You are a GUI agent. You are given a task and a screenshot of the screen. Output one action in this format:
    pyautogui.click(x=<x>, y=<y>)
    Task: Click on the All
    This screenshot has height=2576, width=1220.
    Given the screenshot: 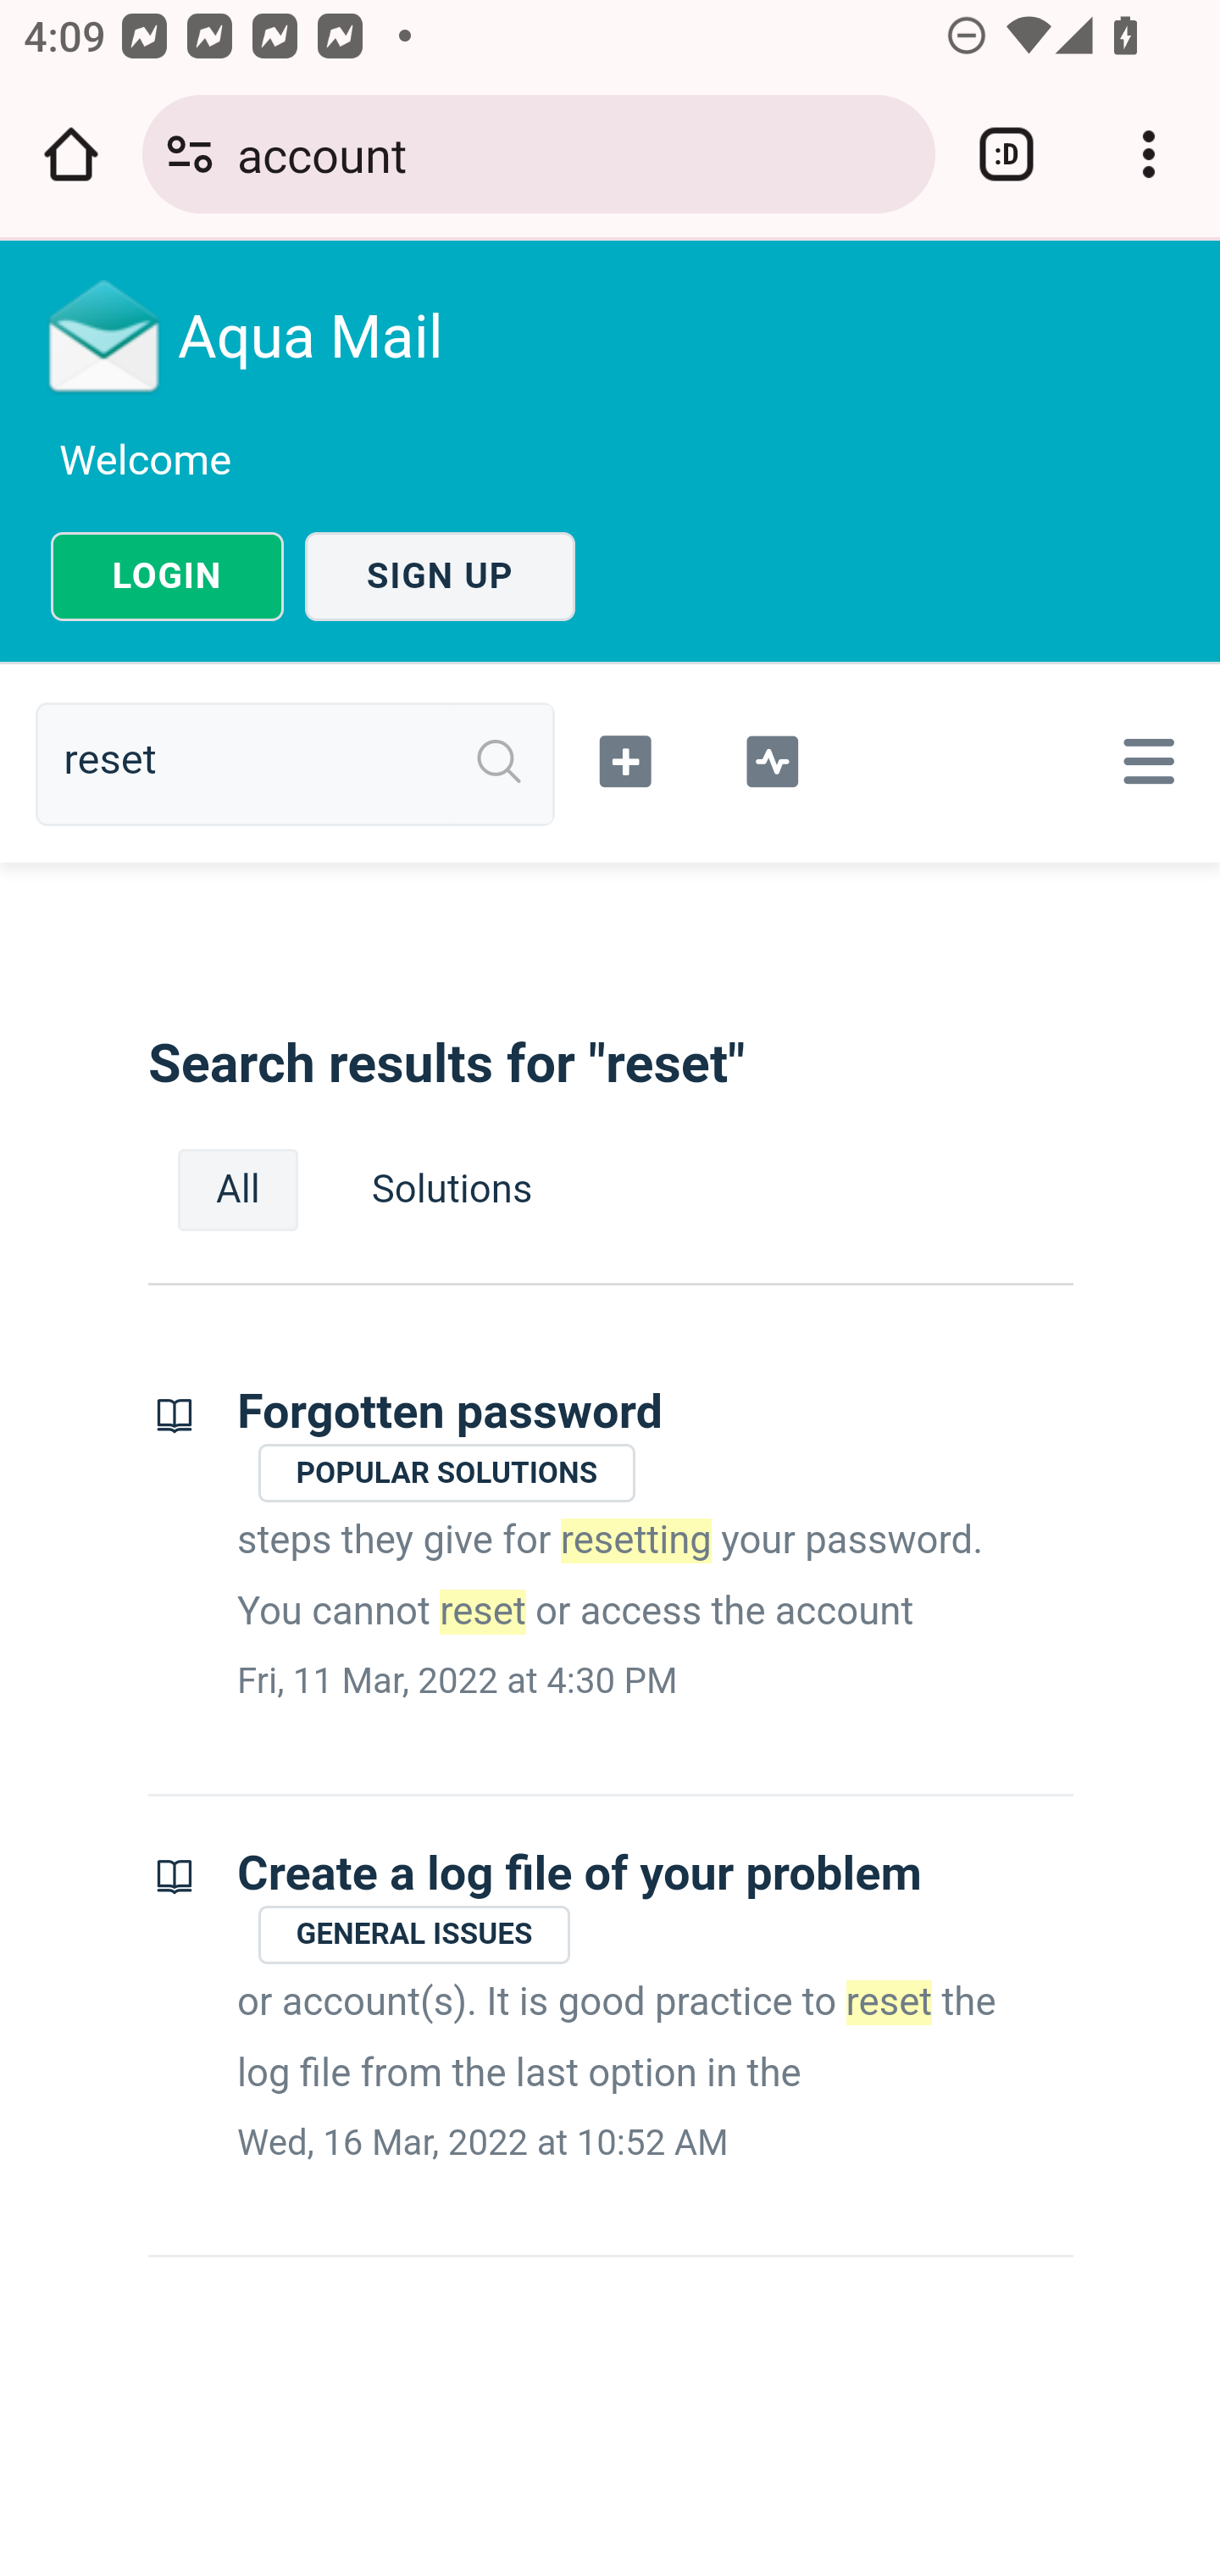 What is the action you would take?
    pyautogui.click(x=238, y=1190)
    